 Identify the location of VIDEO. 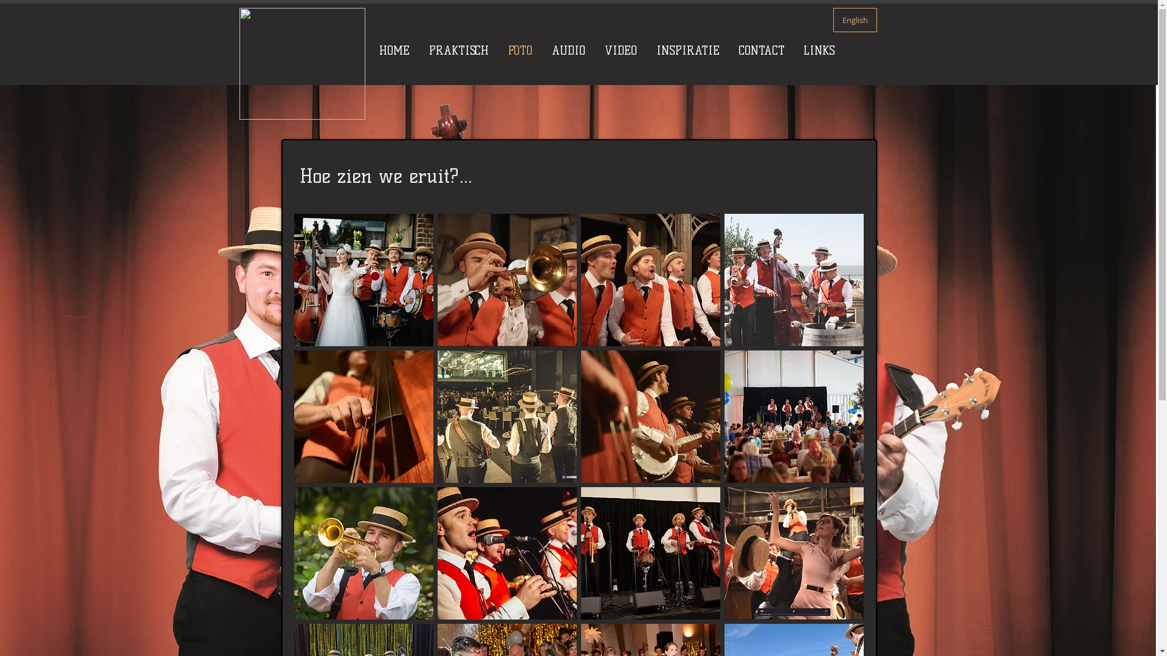
(620, 51).